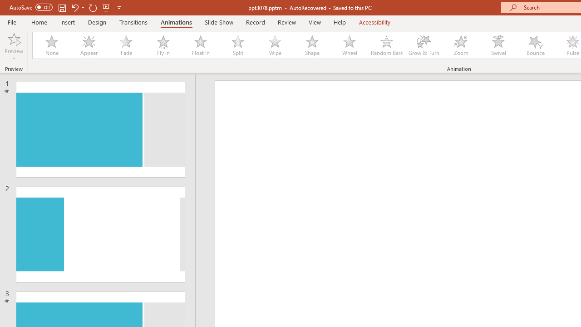 The width and height of the screenshot is (581, 327). Describe the element at coordinates (100, 234) in the screenshot. I see `Slide` at that location.